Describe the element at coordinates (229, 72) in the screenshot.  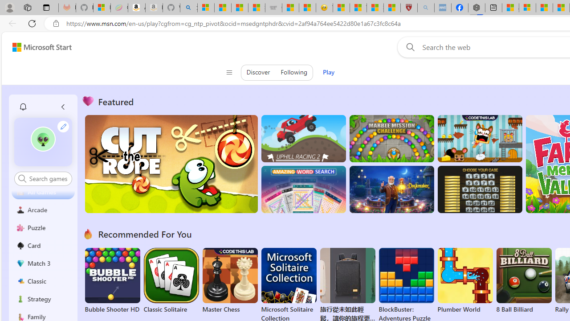
I see `Class: control icon-only` at that location.